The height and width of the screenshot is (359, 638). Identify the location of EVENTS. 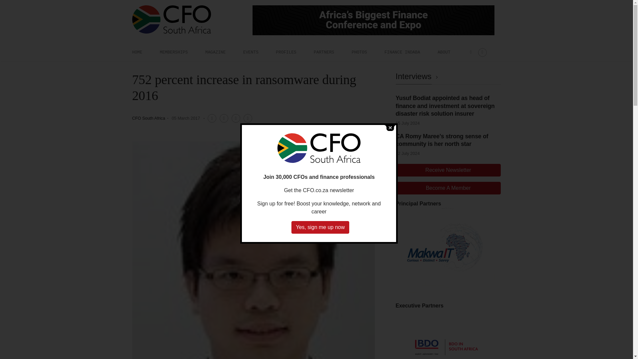
(251, 52).